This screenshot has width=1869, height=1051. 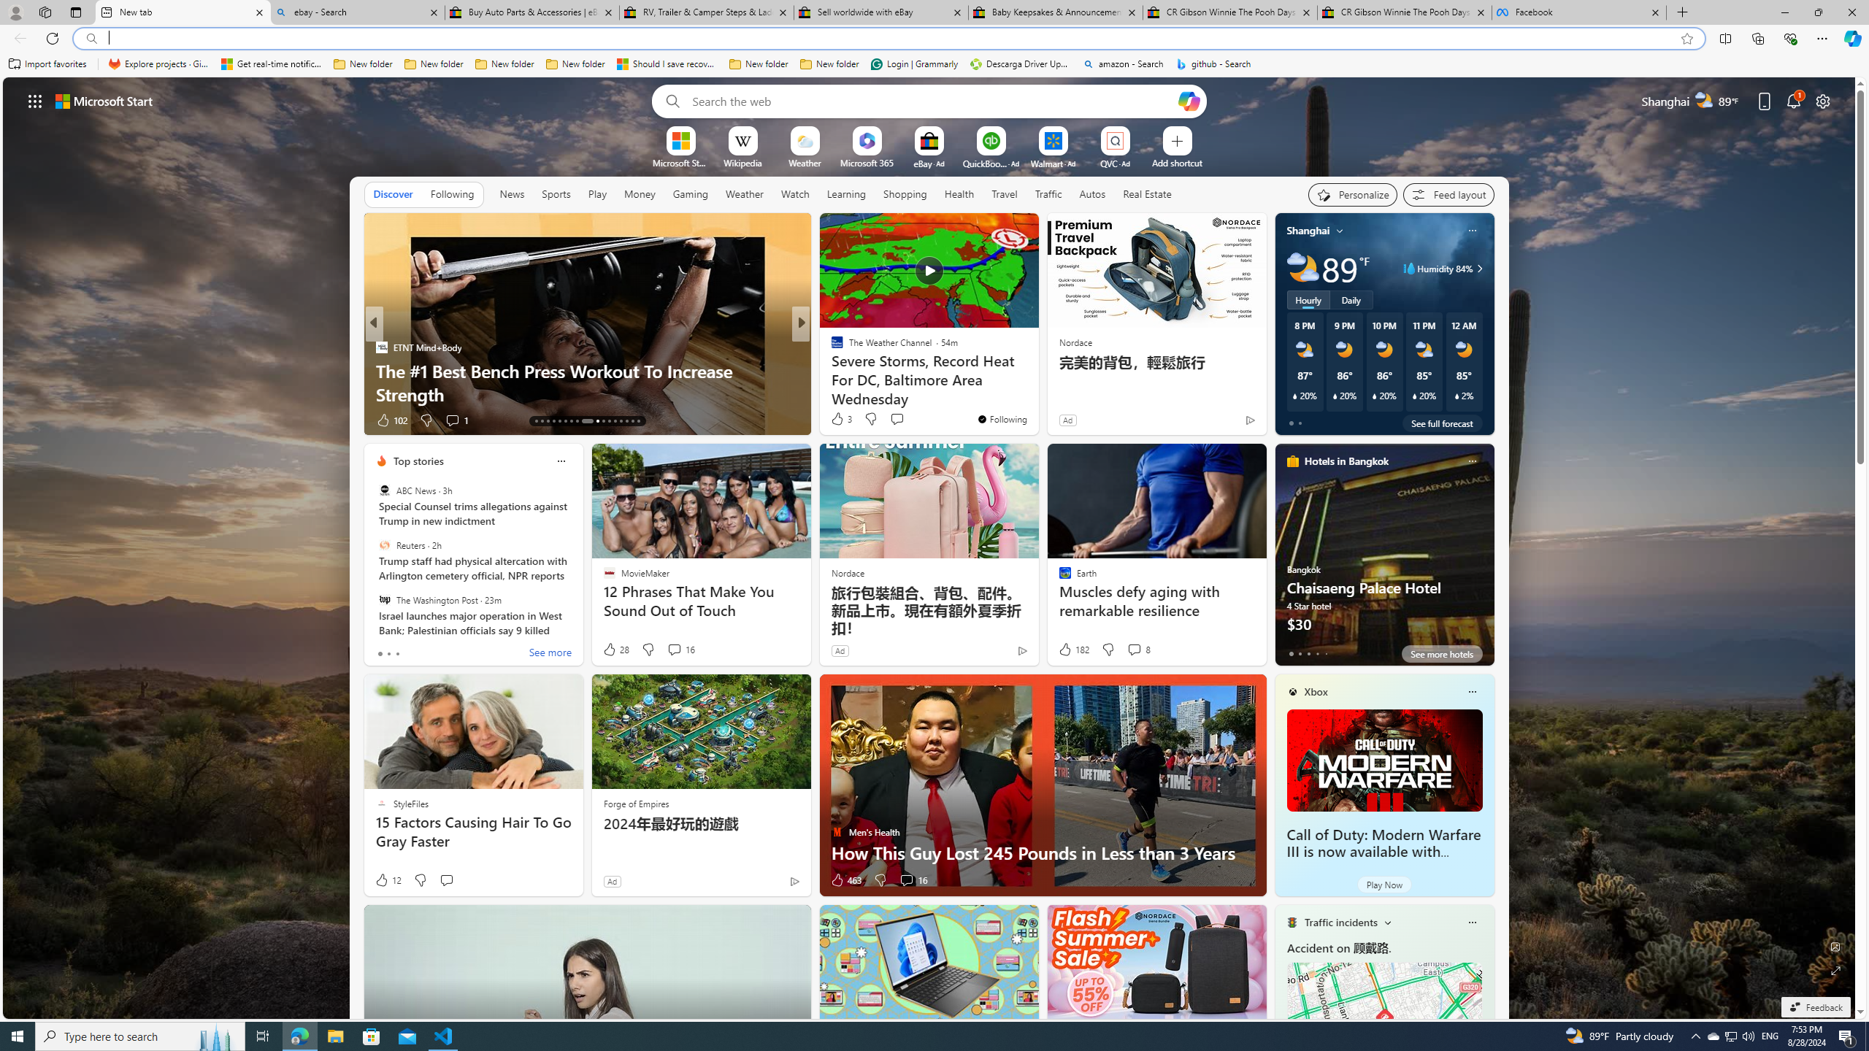 I want to click on Search icon, so click(x=91, y=39).